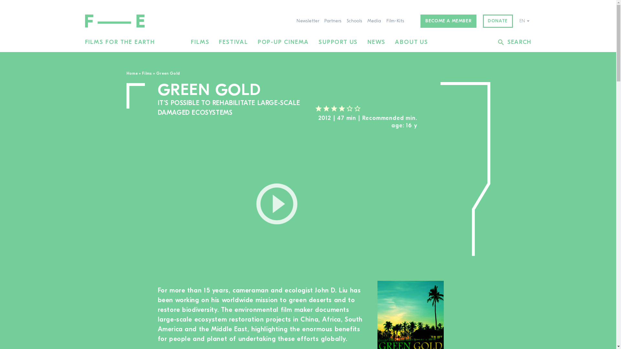  What do you see at coordinates (200, 42) in the screenshot?
I see `FILMS` at bounding box center [200, 42].